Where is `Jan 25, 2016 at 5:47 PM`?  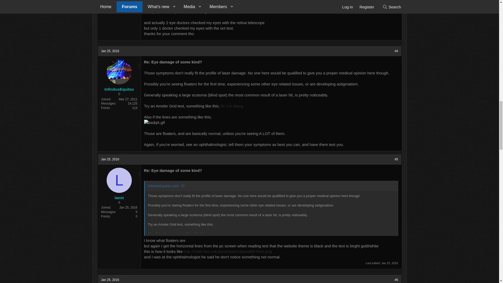
Jan 25, 2016 at 5:47 PM is located at coordinates (110, 51).